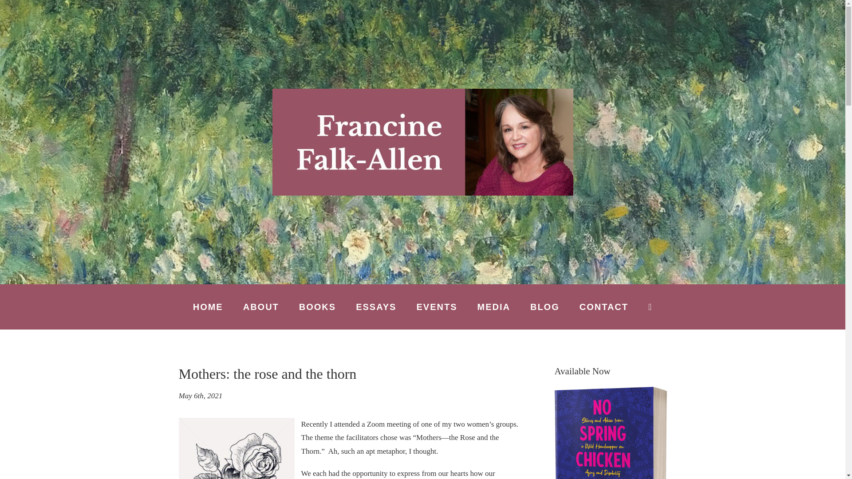 The image size is (852, 479). I want to click on ABOUT, so click(261, 306).